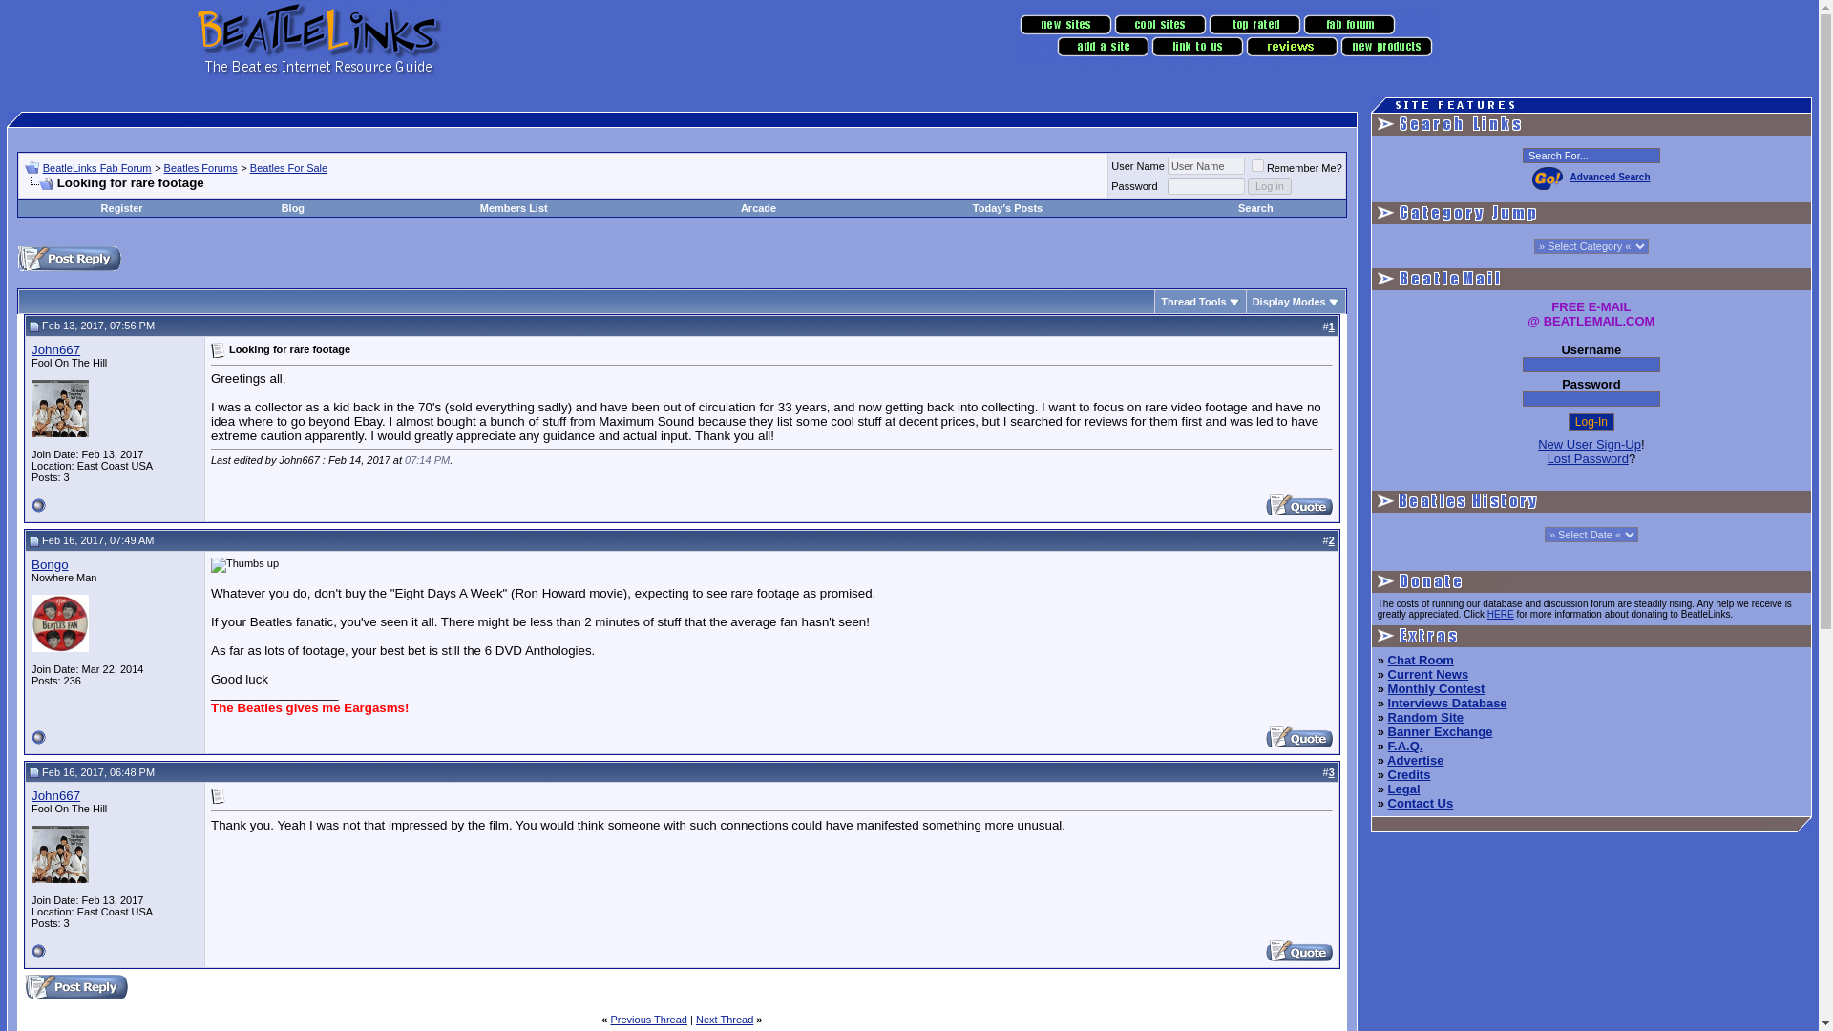 The width and height of the screenshot is (1833, 1031). Describe the element at coordinates (1548, 176) in the screenshot. I see `GO!` at that location.